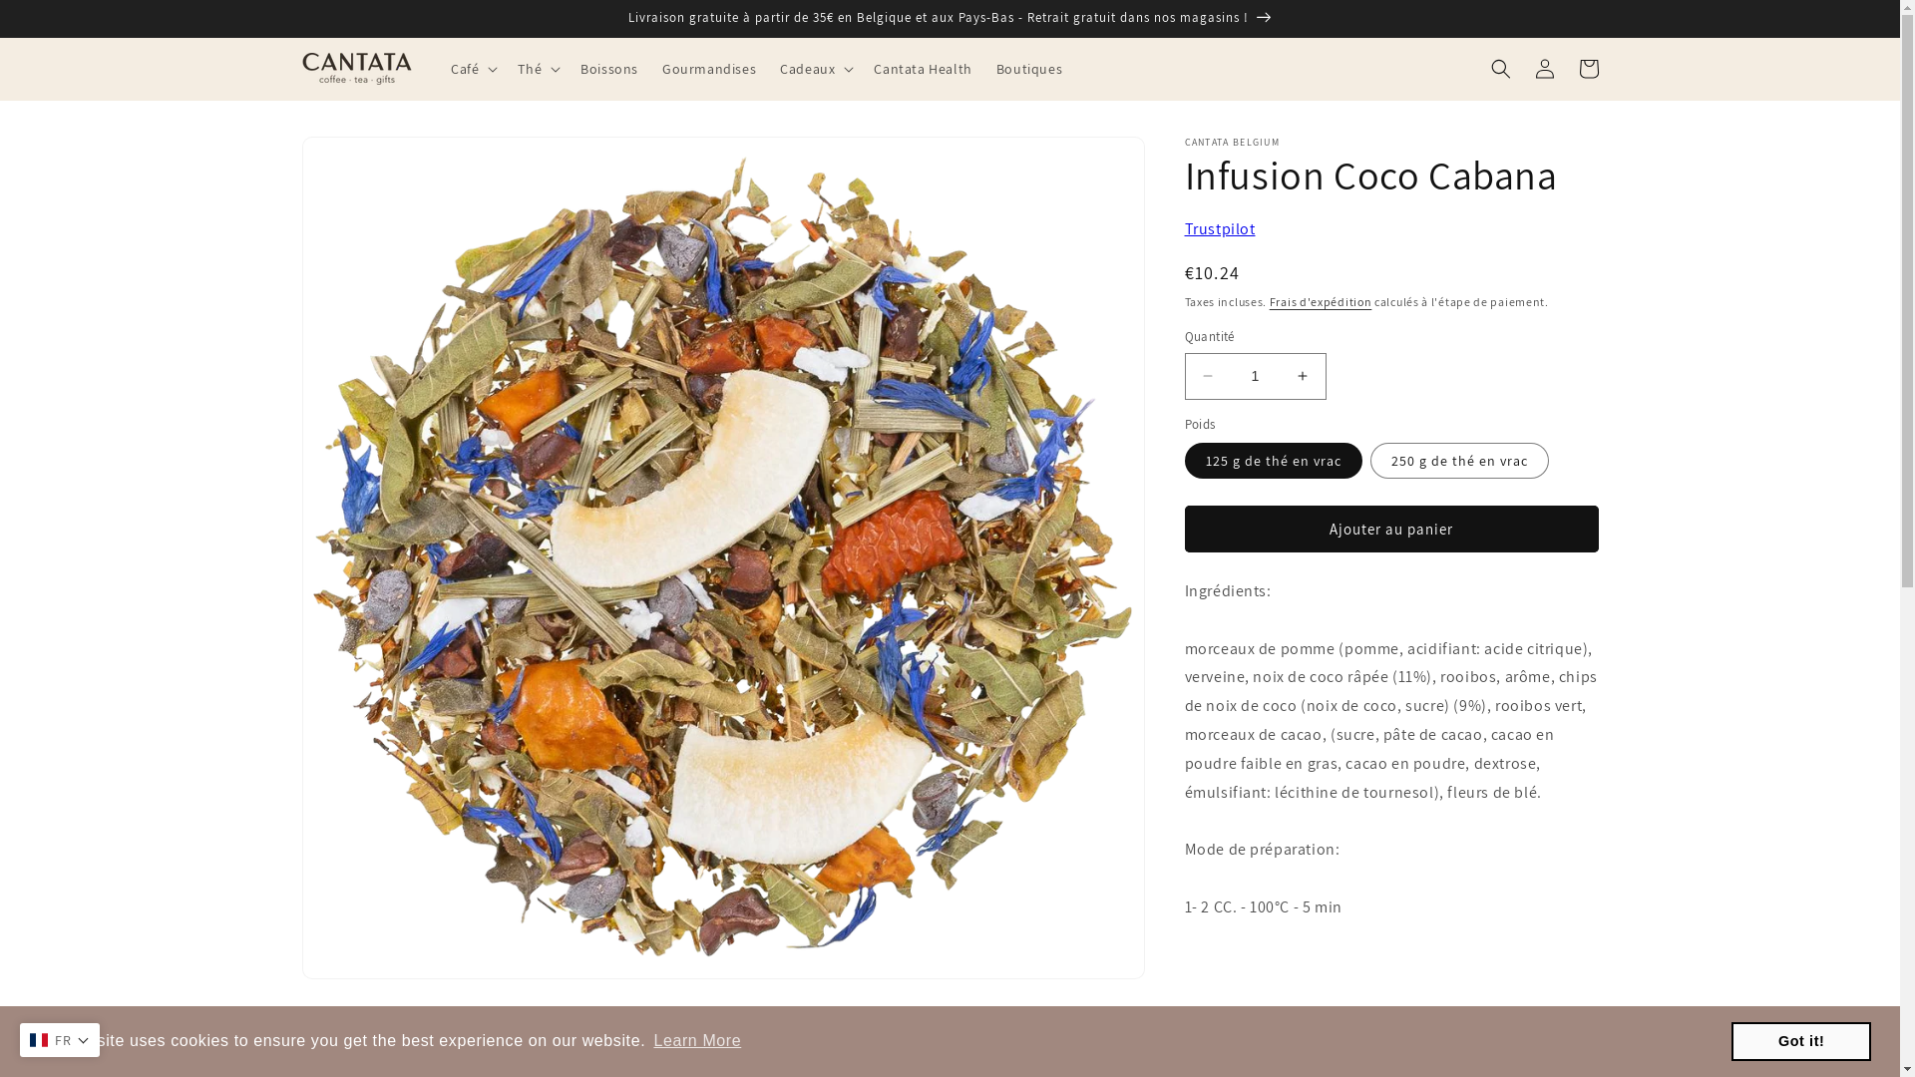  I want to click on Panier, so click(1588, 69).